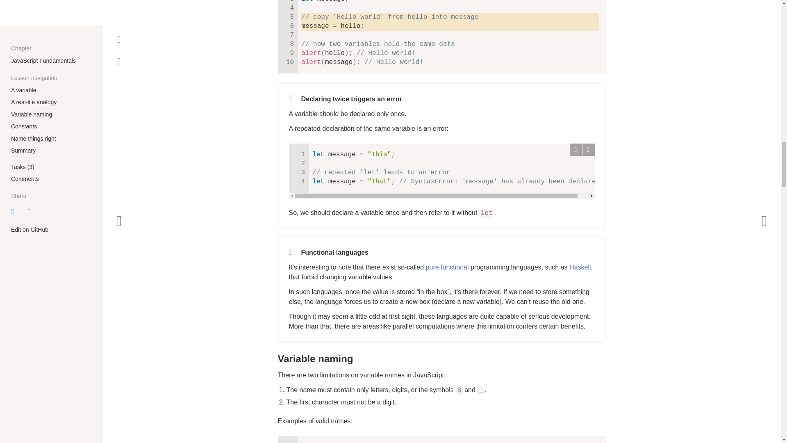 The height and width of the screenshot is (443, 787). Describe the element at coordinates (588, 149) in the screenshot. I see `open in sandbox` at that location.